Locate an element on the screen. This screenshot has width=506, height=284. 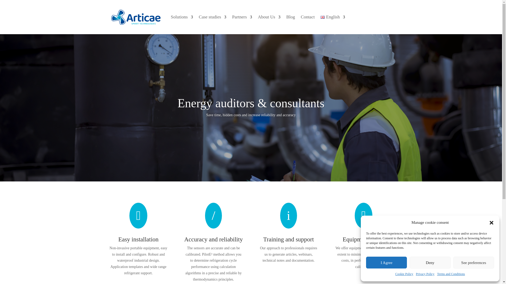
I Agree is located at coordinates (386, 262).